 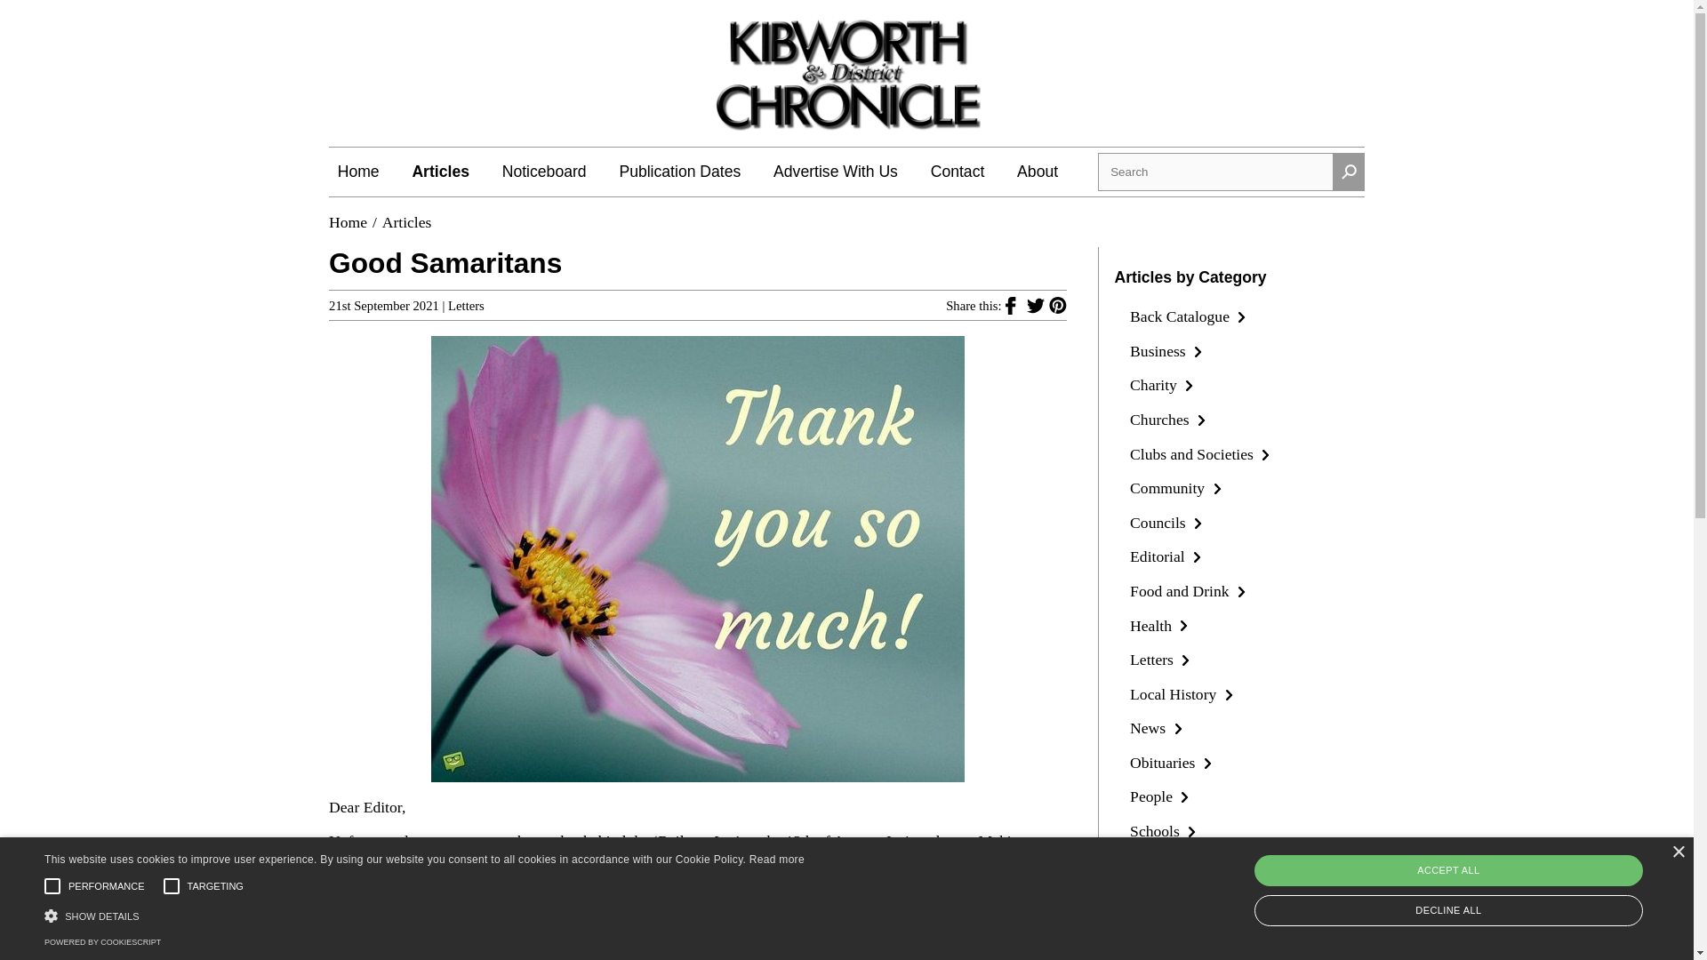 I want to click on Councils, so click(x=1168, y=523).